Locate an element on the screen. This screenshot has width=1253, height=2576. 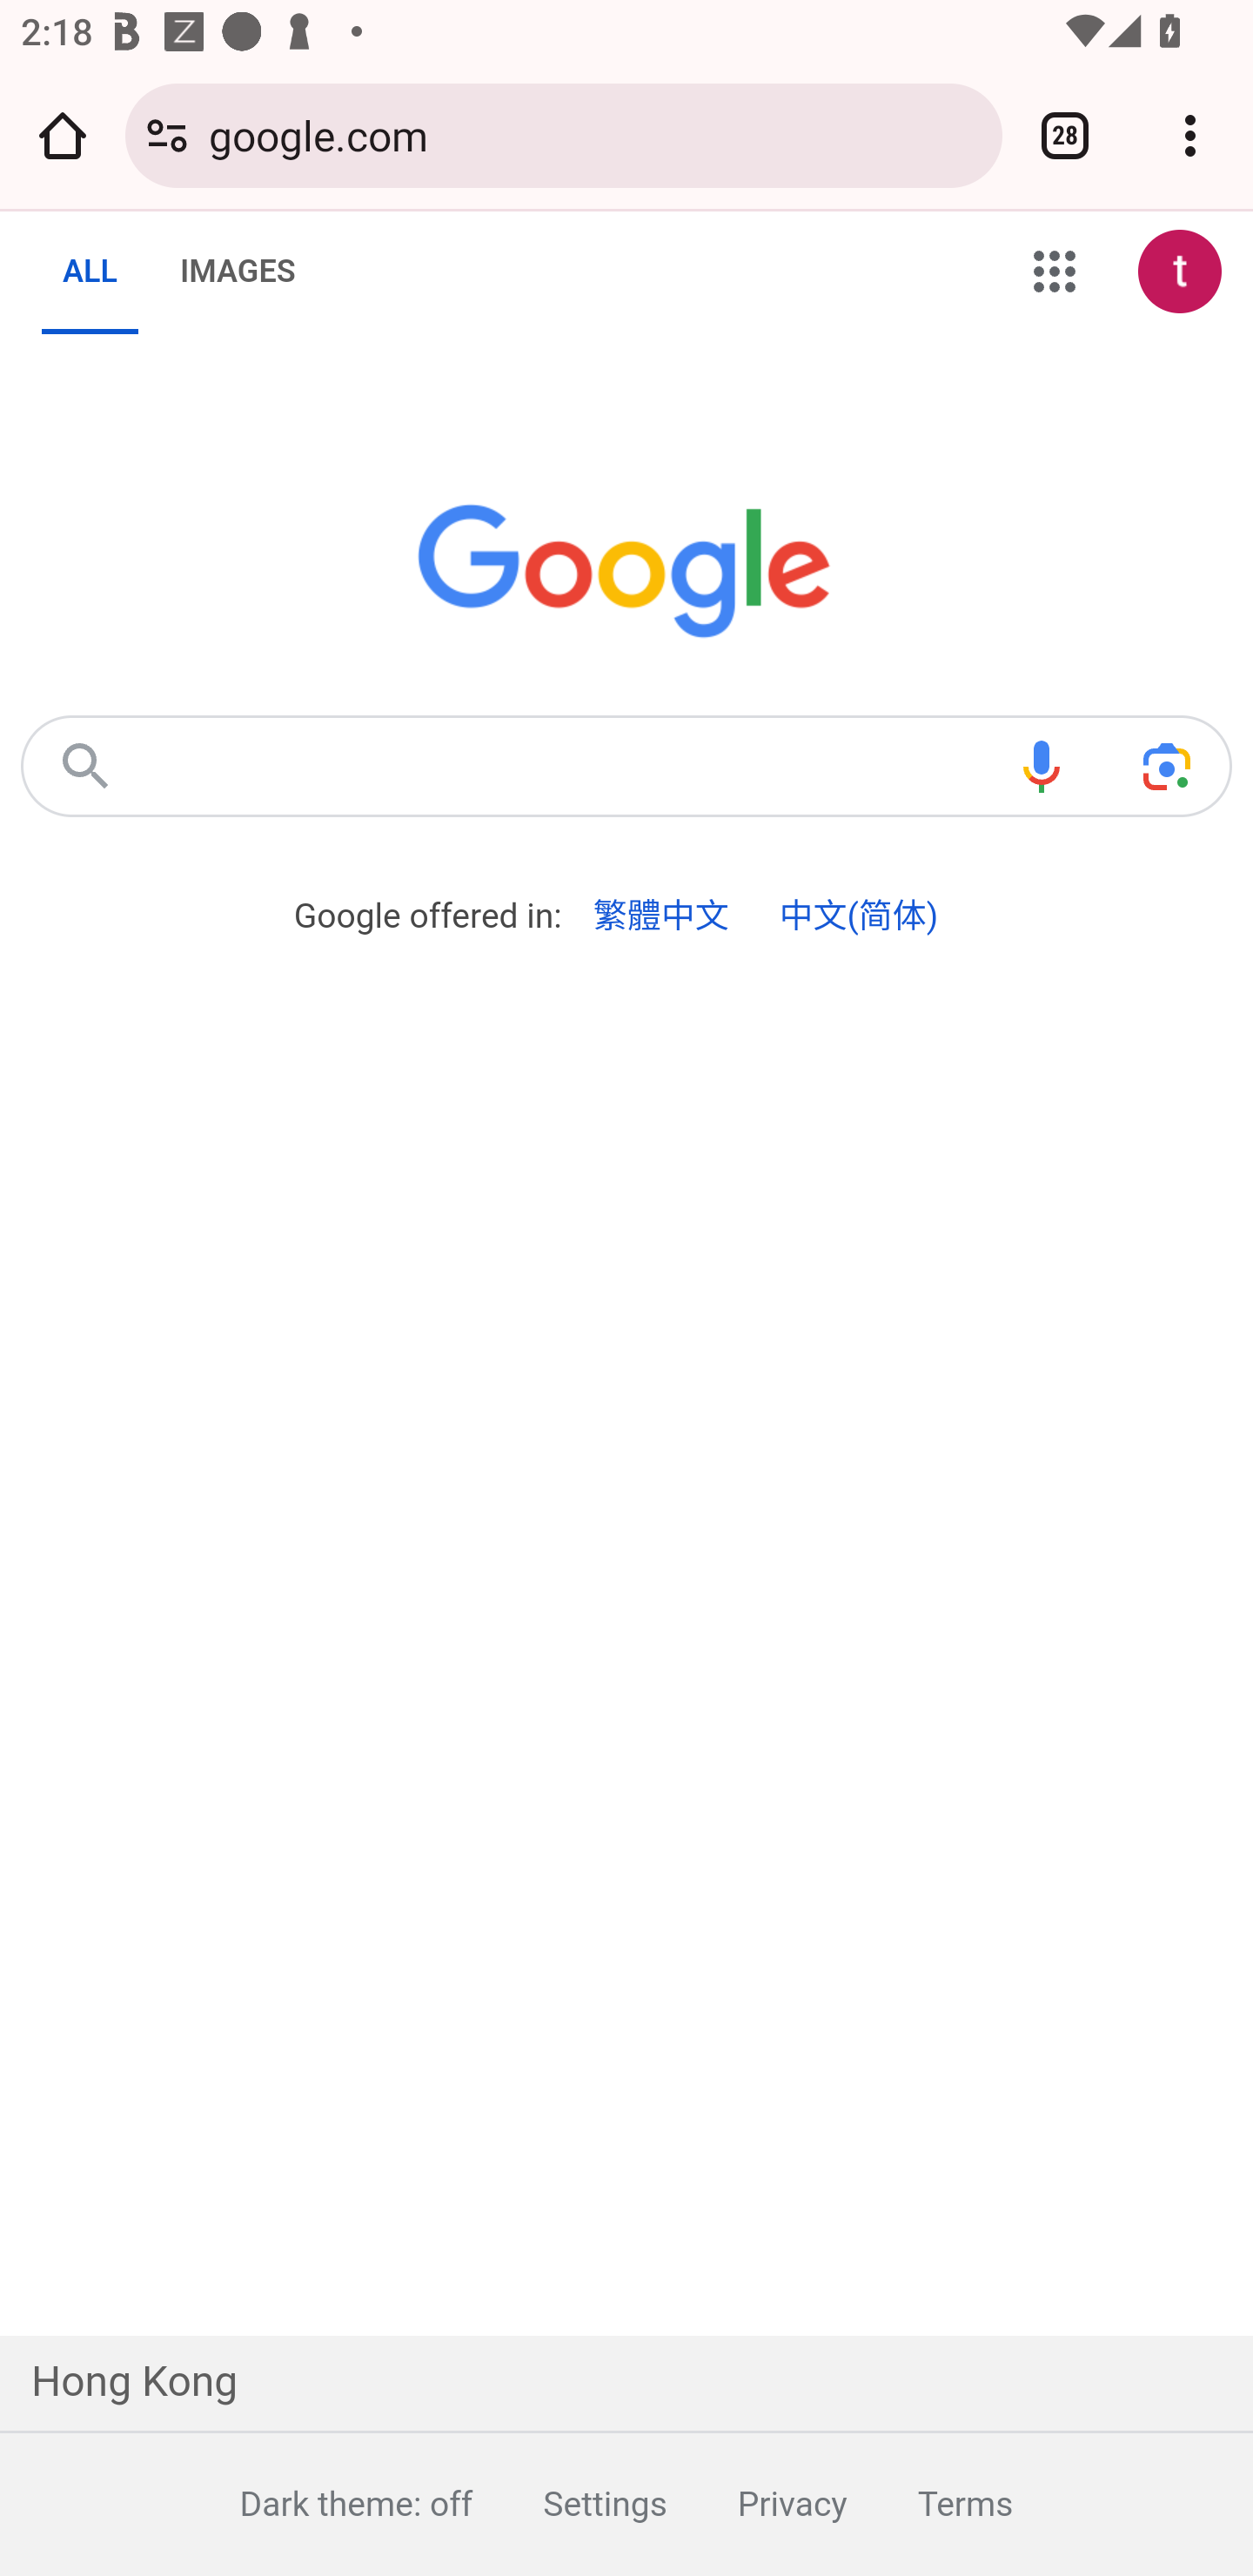
Dark theme: off is located at coordinates (320, 2503).